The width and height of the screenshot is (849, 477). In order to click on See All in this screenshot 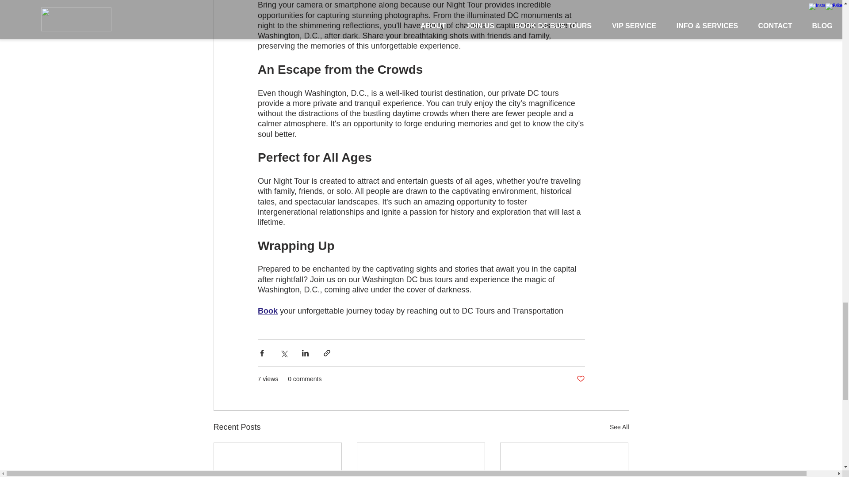, I will do `click(619, 427)`.